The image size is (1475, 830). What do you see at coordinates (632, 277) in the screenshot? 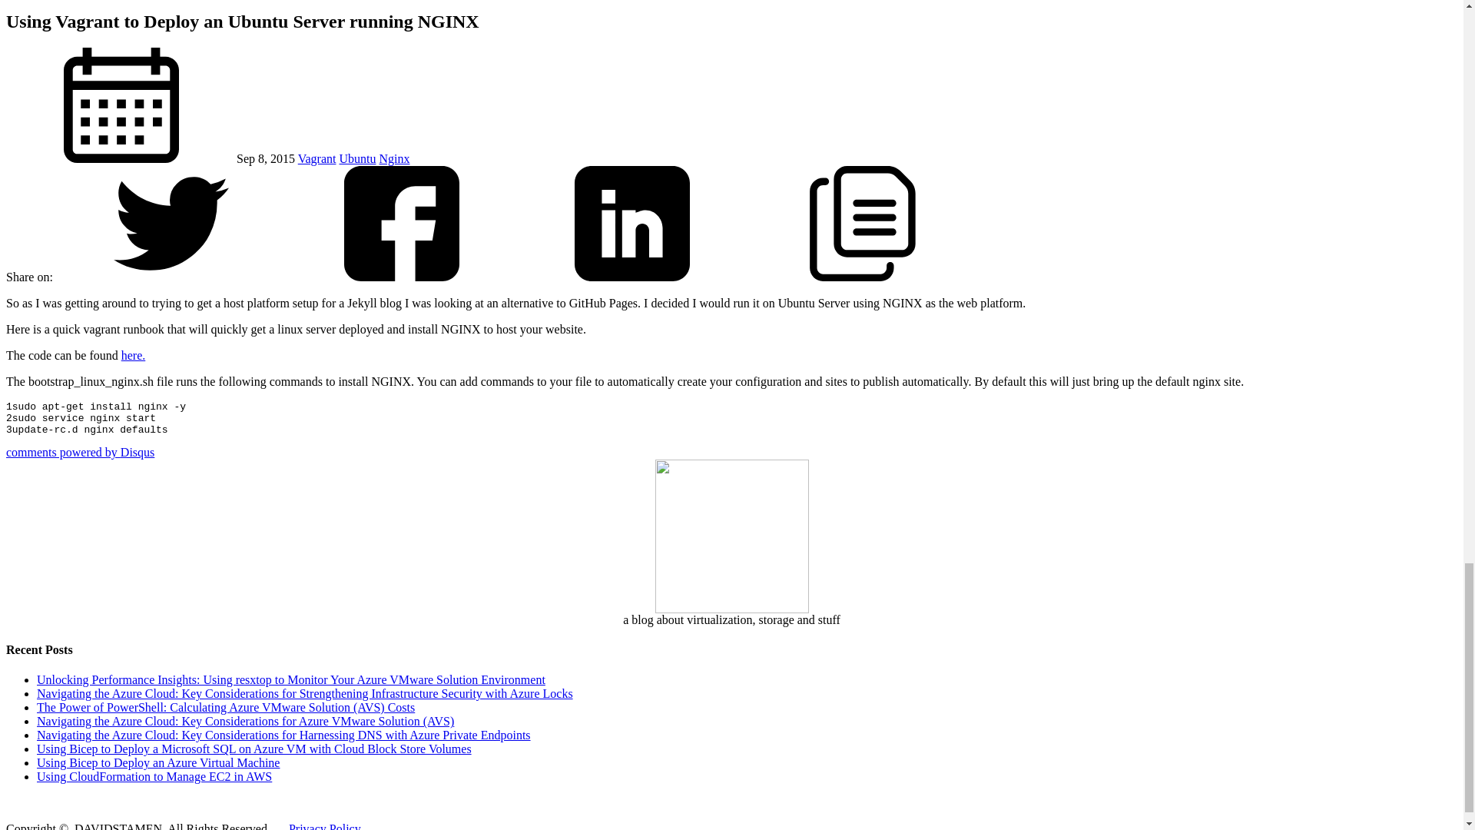
I see `Share on LinkedIn` at bounding box center [632, 277].